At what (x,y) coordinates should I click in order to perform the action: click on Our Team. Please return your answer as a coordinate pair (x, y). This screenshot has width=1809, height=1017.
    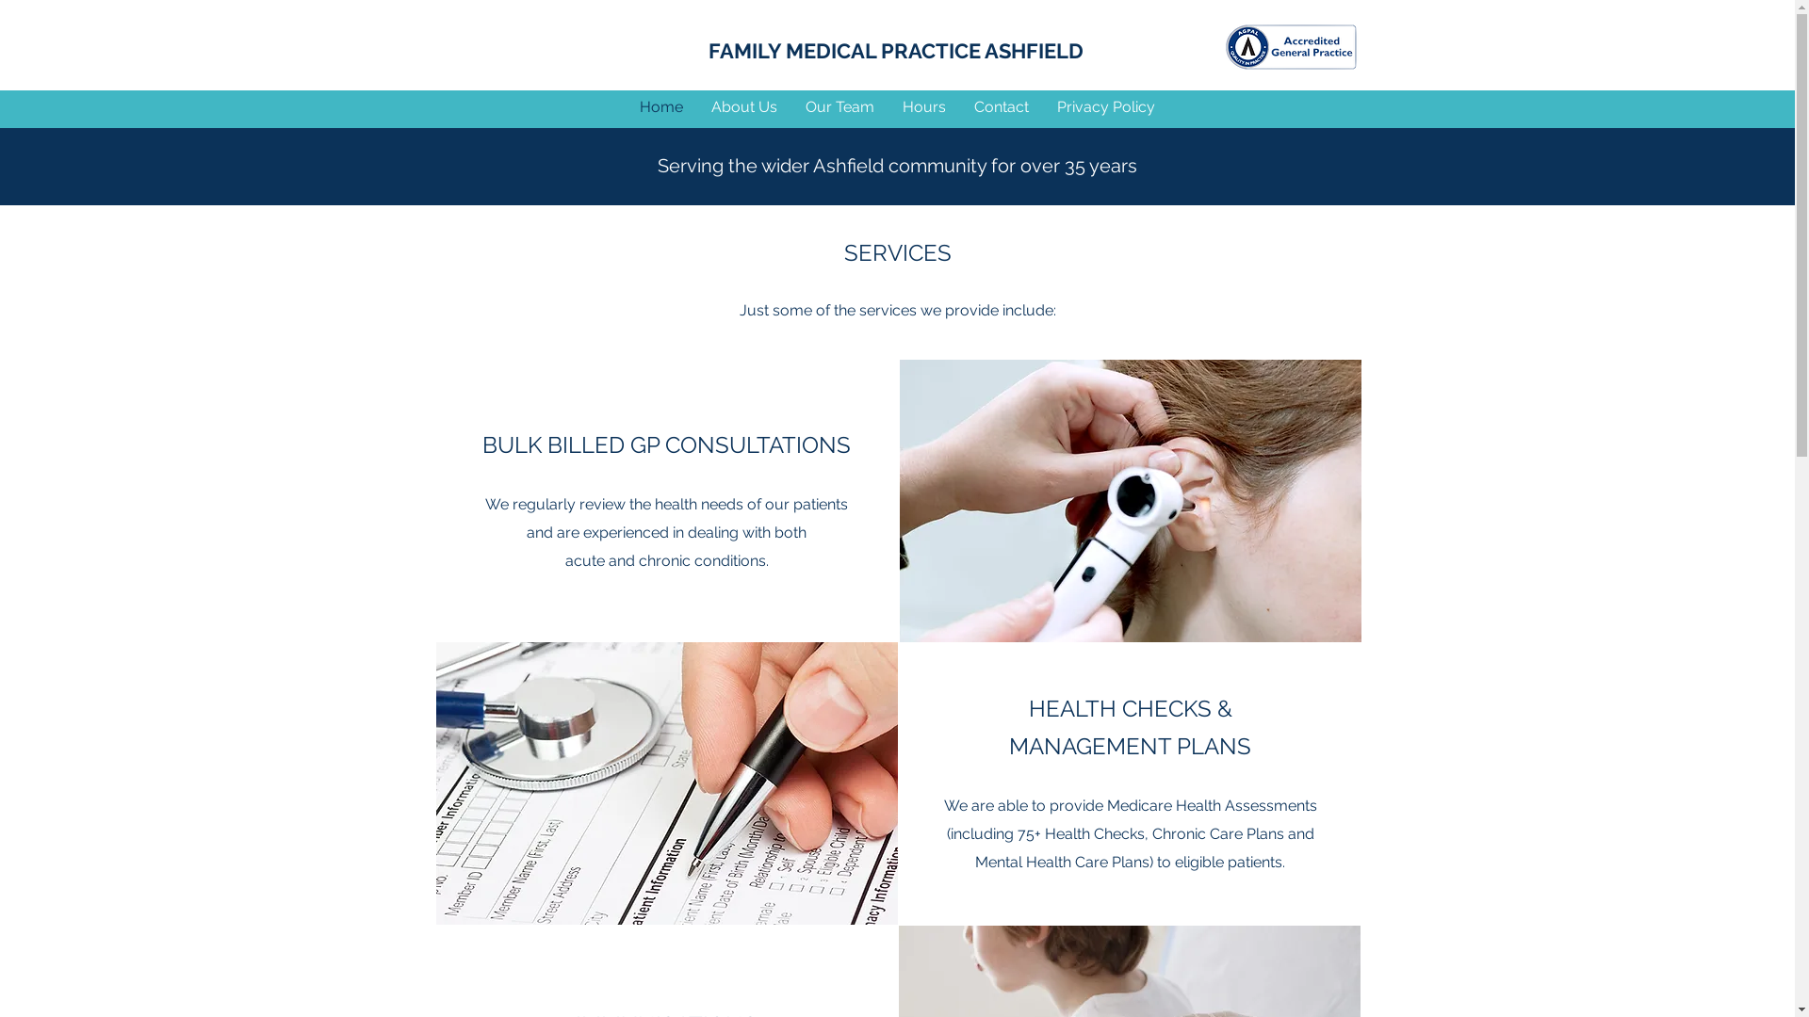
    Looking at the image, I should click on (840, 106).